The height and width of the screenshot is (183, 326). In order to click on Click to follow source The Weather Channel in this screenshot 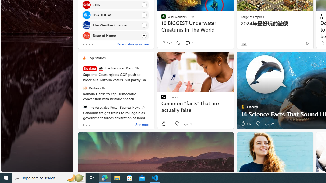, I will do `click(116, 25)`.